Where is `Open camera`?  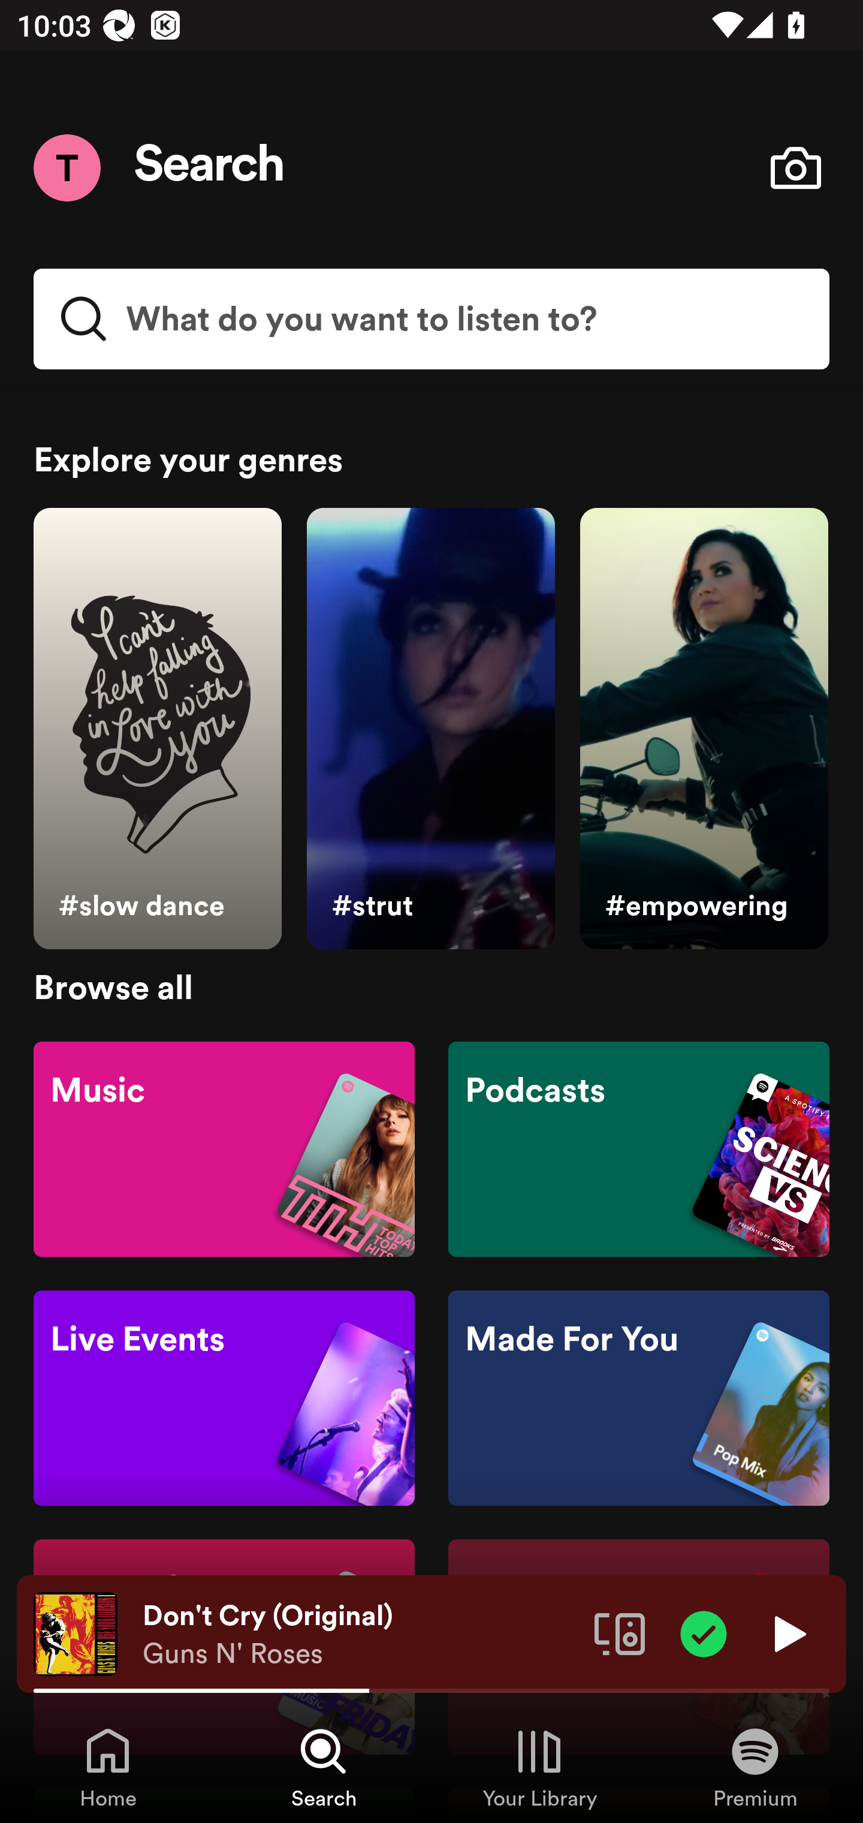 Open camera is located at coordinates (795, 168).